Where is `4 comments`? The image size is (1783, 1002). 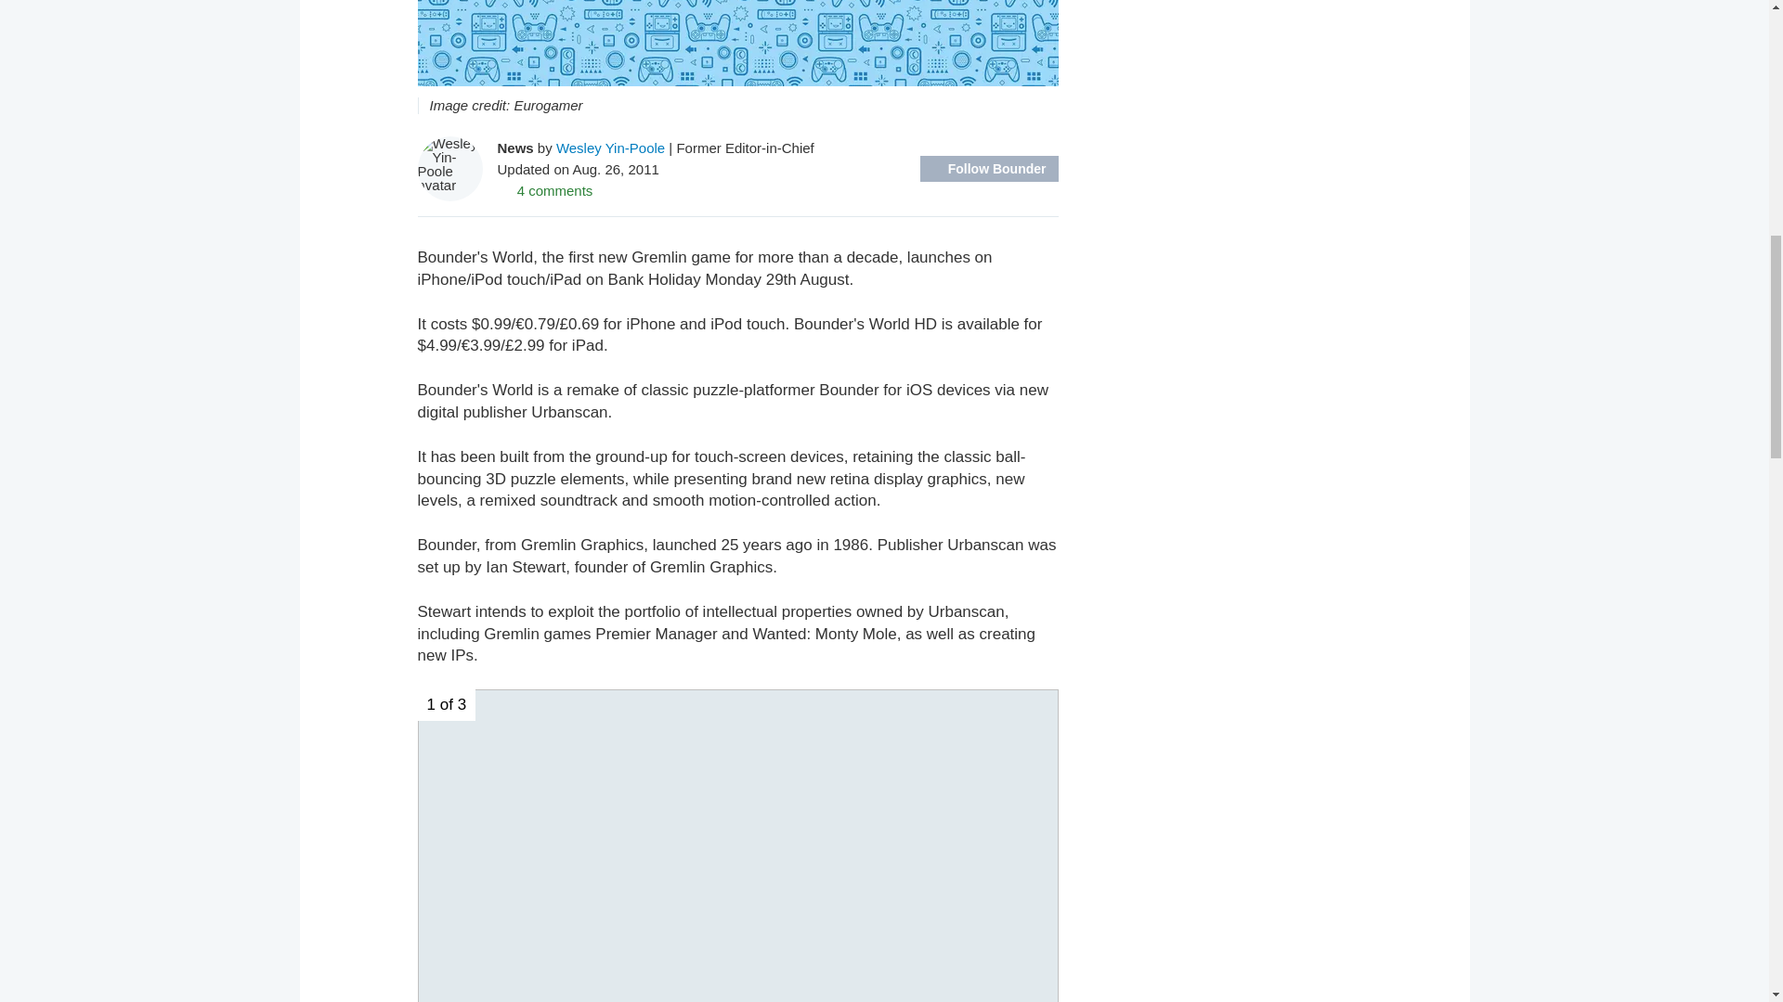 4 comments is located at coordinates (545, 189).